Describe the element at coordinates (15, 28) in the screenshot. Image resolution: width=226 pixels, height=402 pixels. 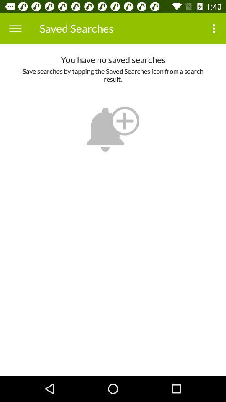
I see `press the icon above you have no icon` at that location.